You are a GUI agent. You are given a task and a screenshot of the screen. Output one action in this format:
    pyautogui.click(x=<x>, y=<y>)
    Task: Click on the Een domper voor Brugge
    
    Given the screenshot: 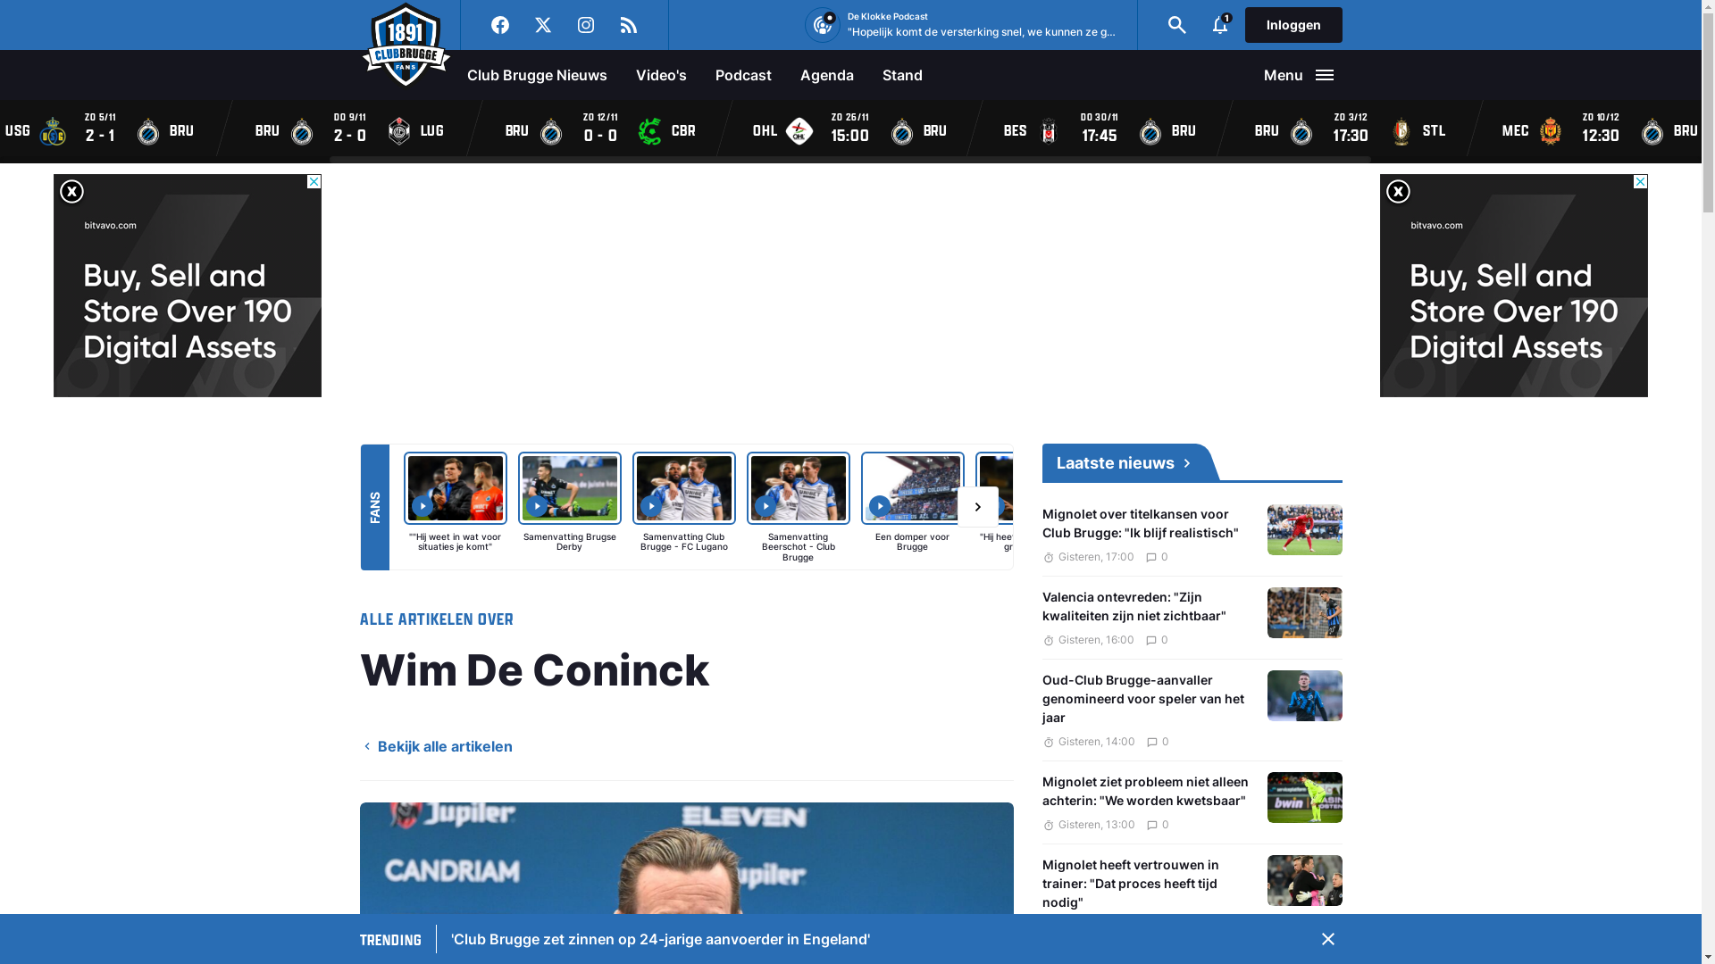 What is the action you would take?
    pyautogui.click(x=918, y=507)
    